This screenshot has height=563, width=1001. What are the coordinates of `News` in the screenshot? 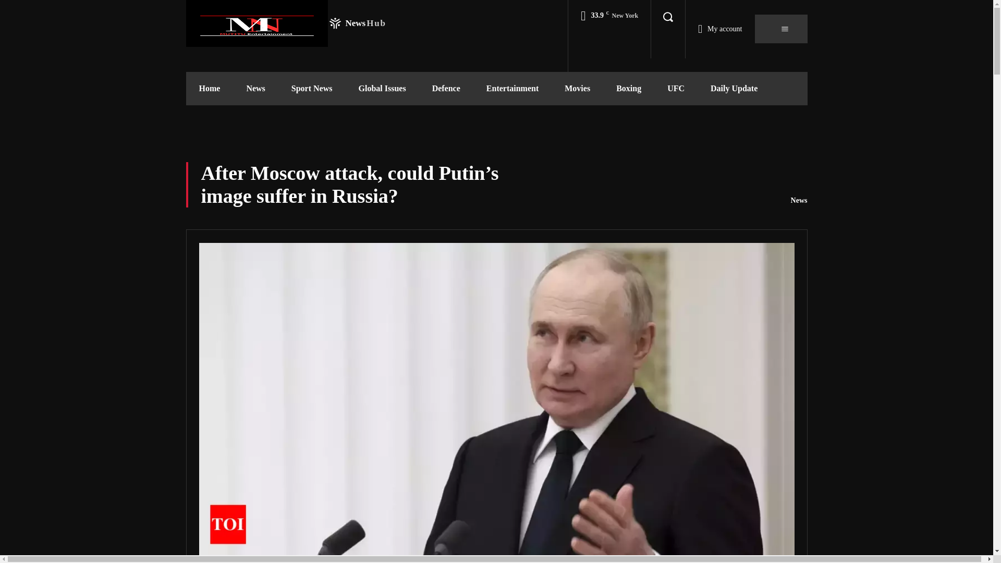 It's located at (285, 23).